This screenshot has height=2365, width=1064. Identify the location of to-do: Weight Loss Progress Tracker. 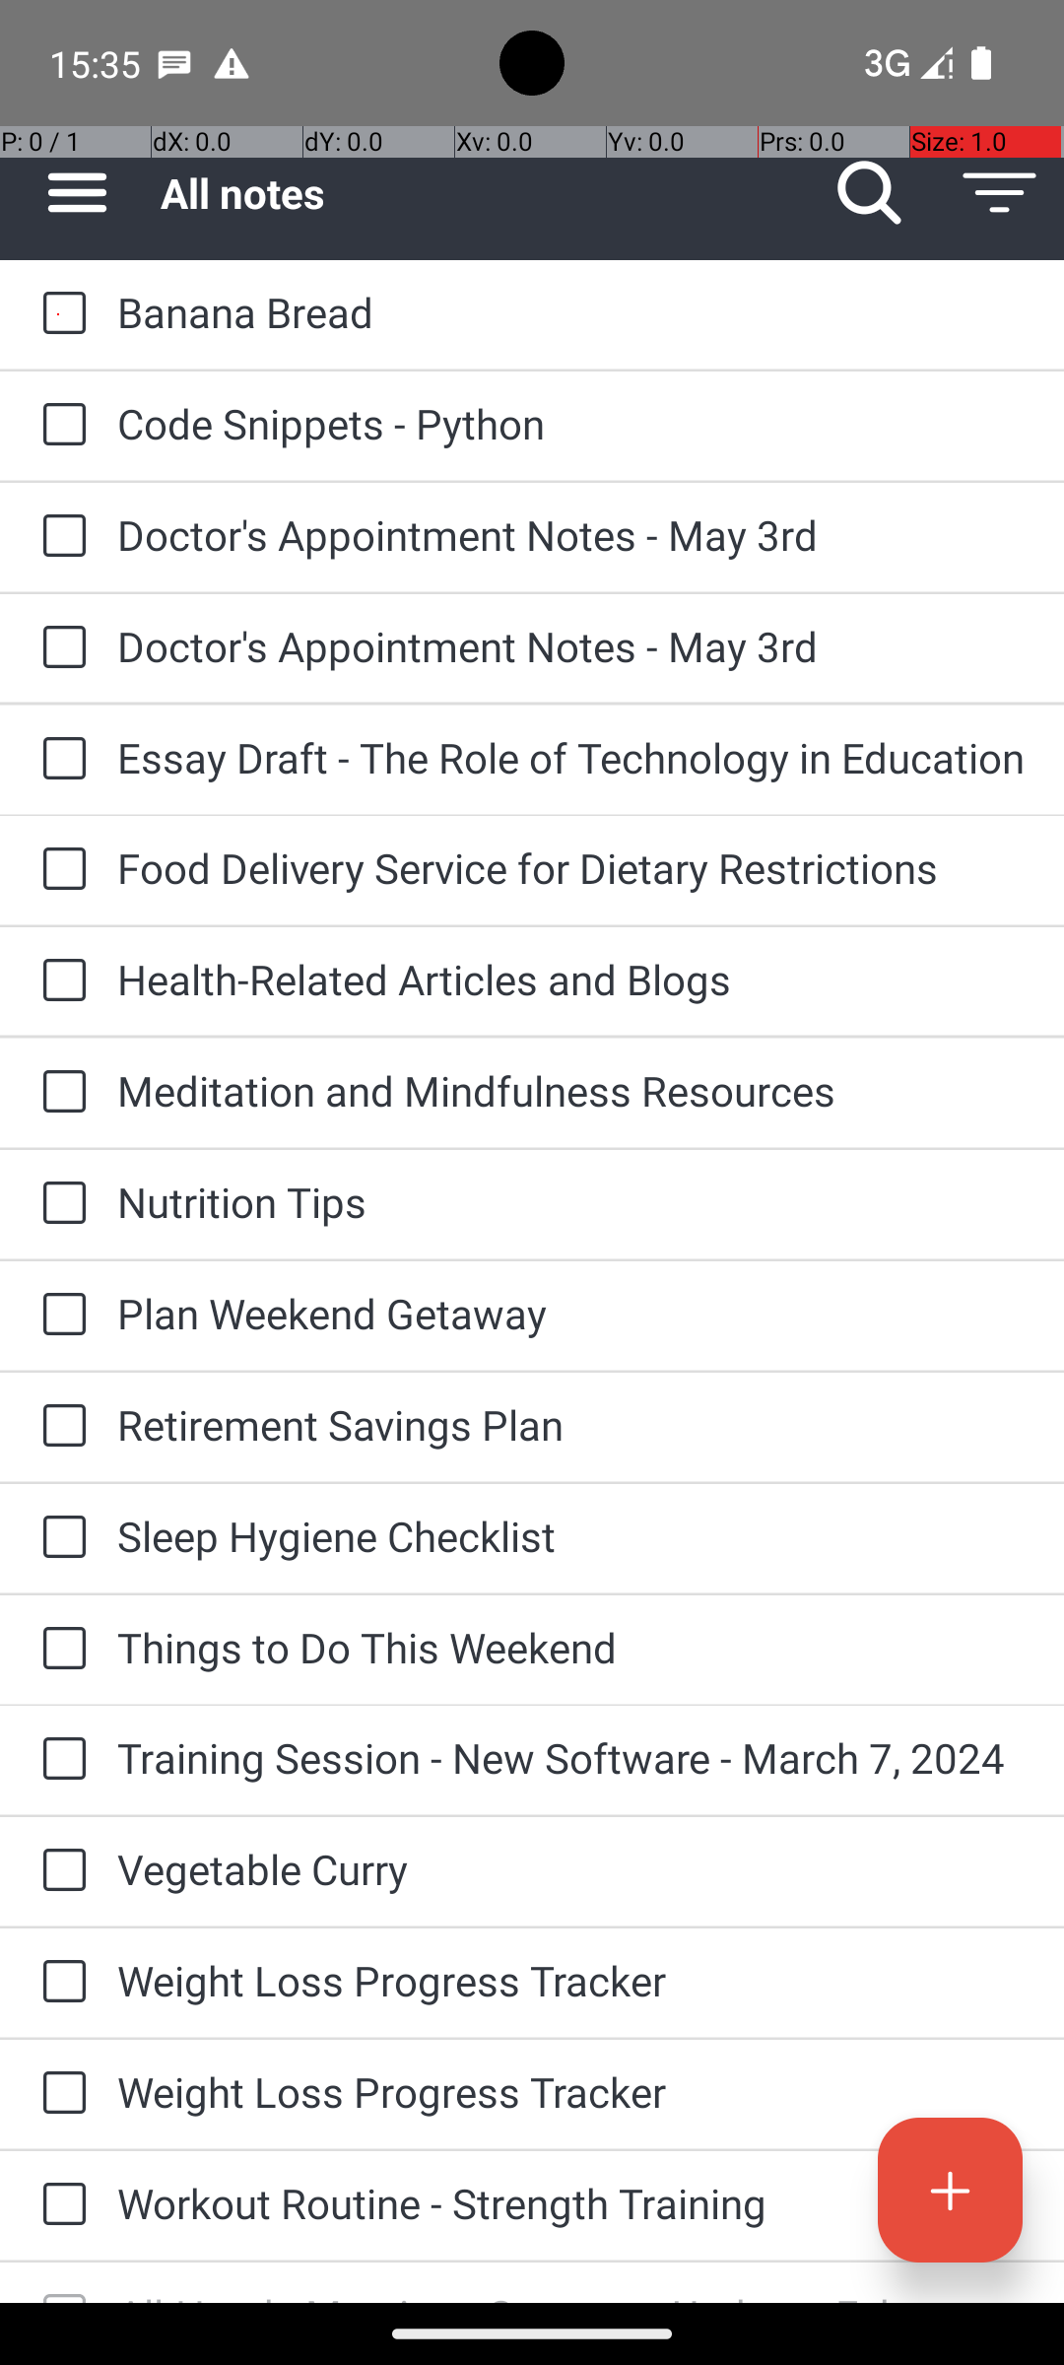
(59, 1983).